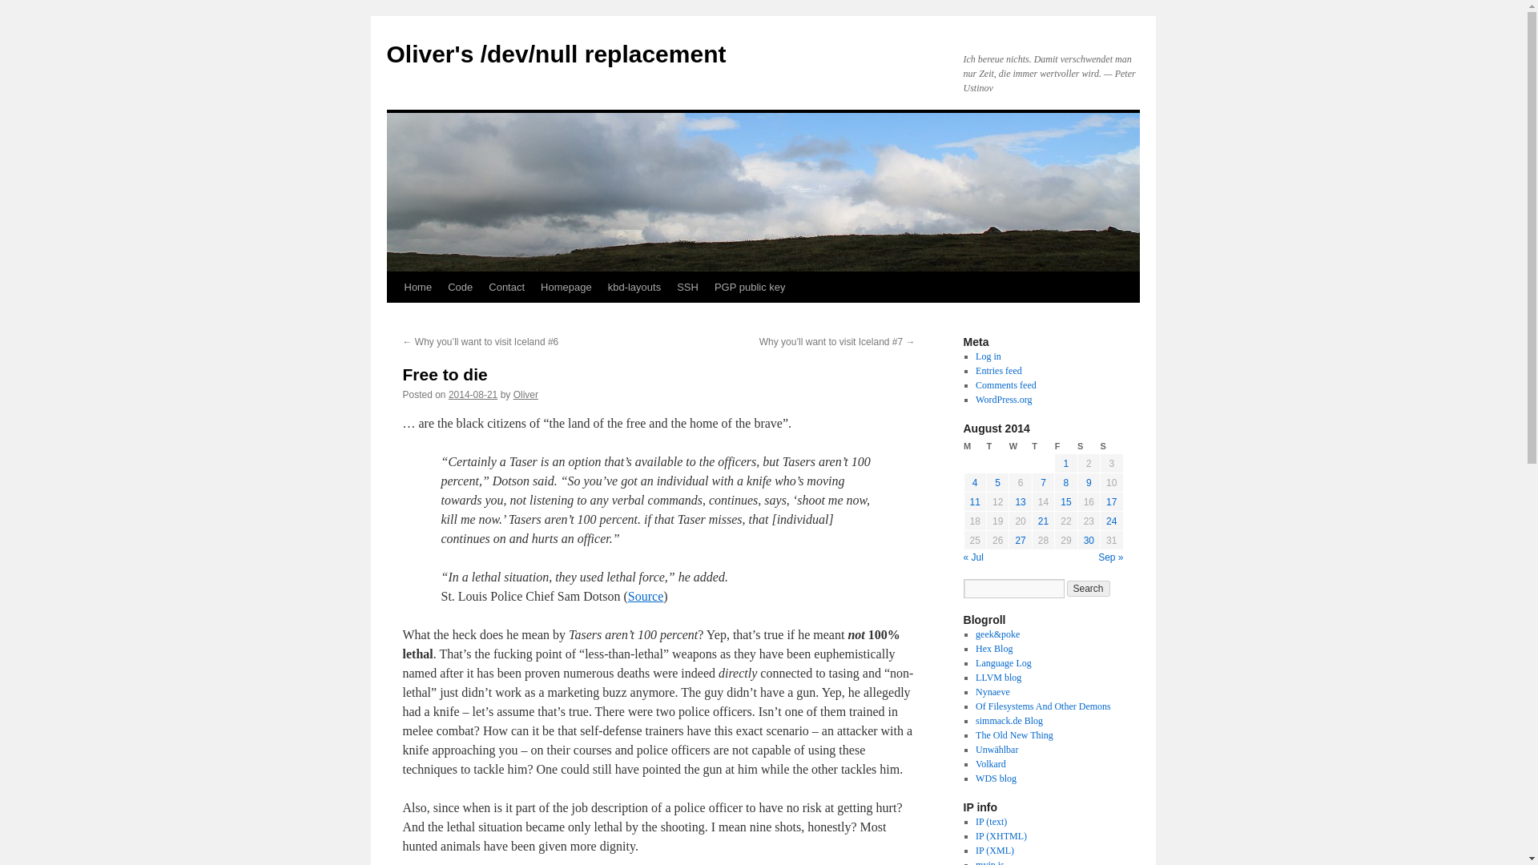 The width and height of the screenshot is (1538, 865). Describe the element at coordinates (460, 288) in the screenshot. I see `Code` at that location.